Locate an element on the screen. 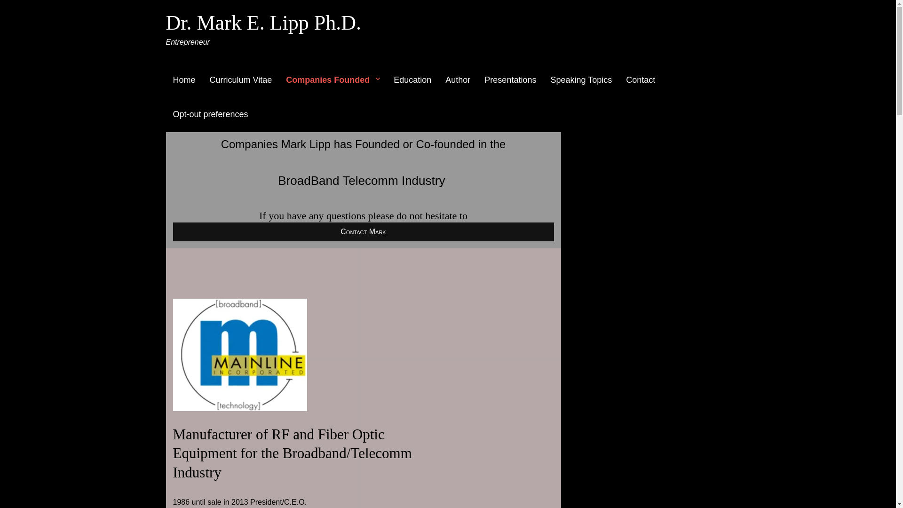  Presentations is located at coordinates (510, 80).